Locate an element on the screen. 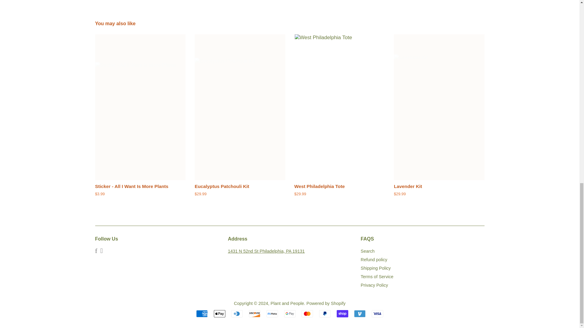 The image size is (584, 328). Visa is located at coordinates (377, 313).